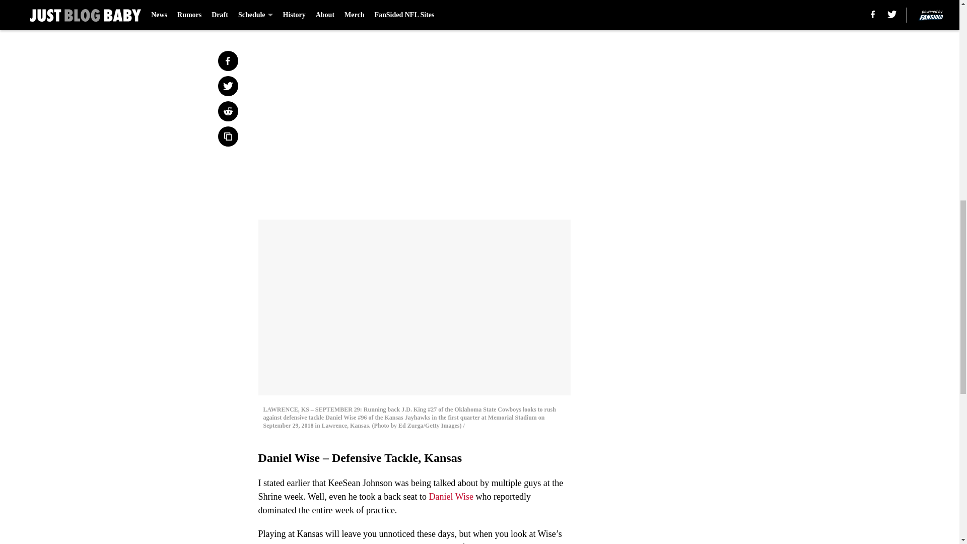 The image size is (967, 544). I want to click on Prev, so click(288, 14).